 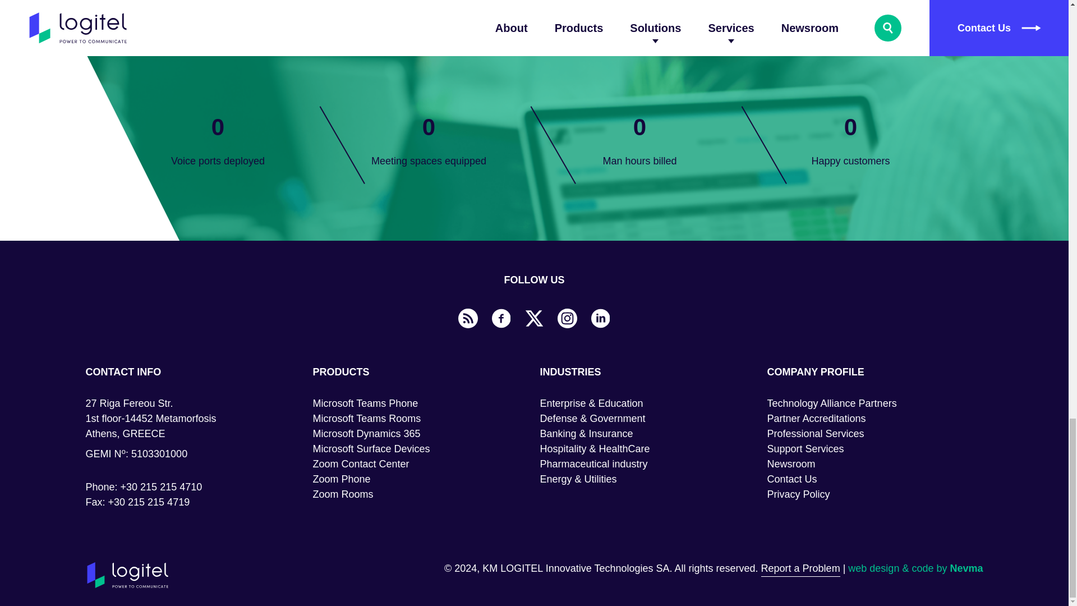 I want to click on LinkedIn page, so click(x=601, y=319).